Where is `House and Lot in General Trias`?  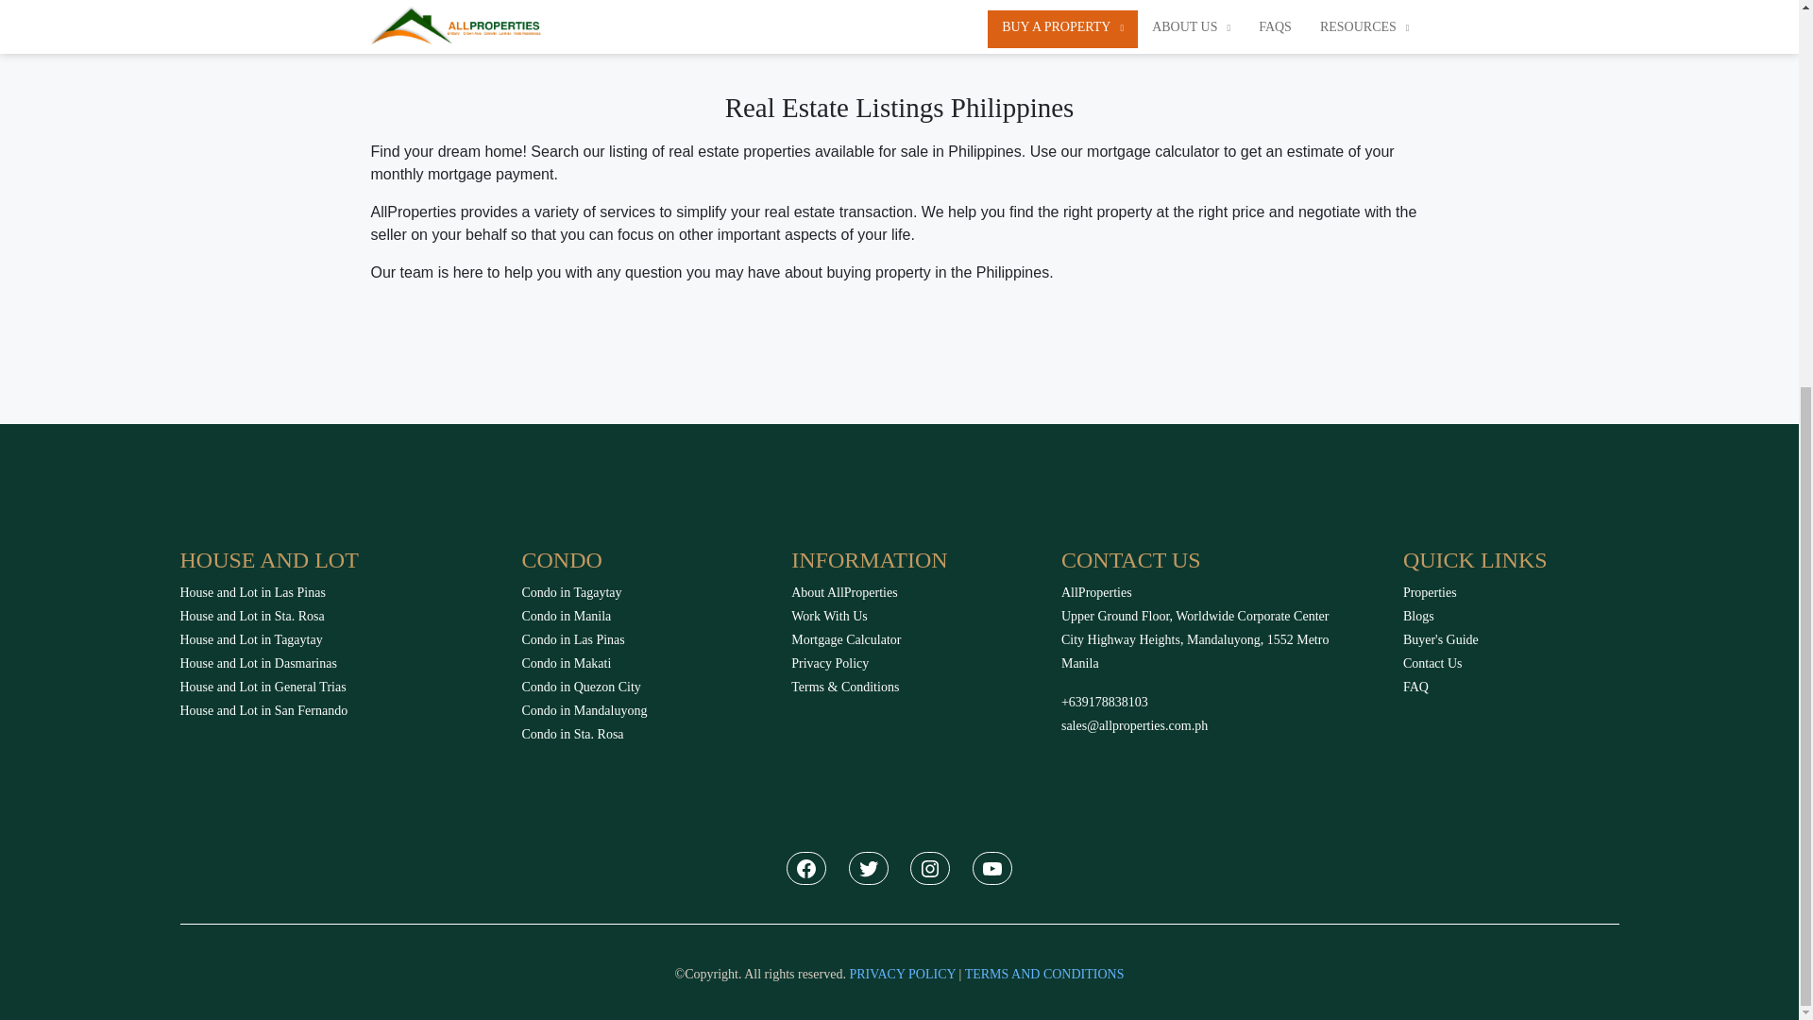
House and Lot in General Trias is located at coordinates (263, 688).